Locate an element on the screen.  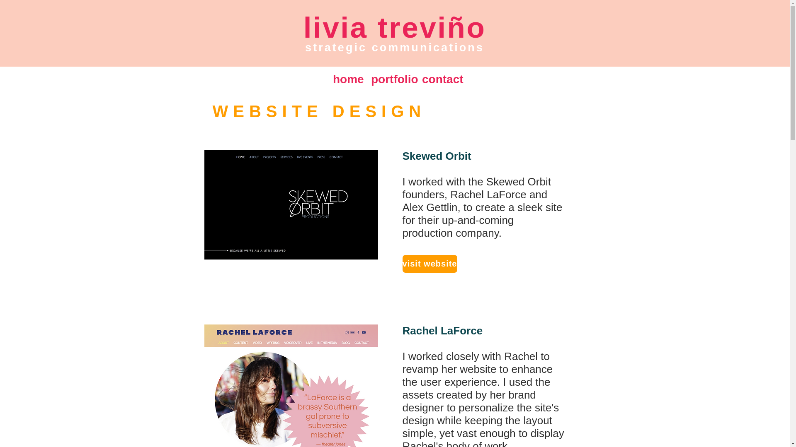
visit website is located at coordinates (430, 263).